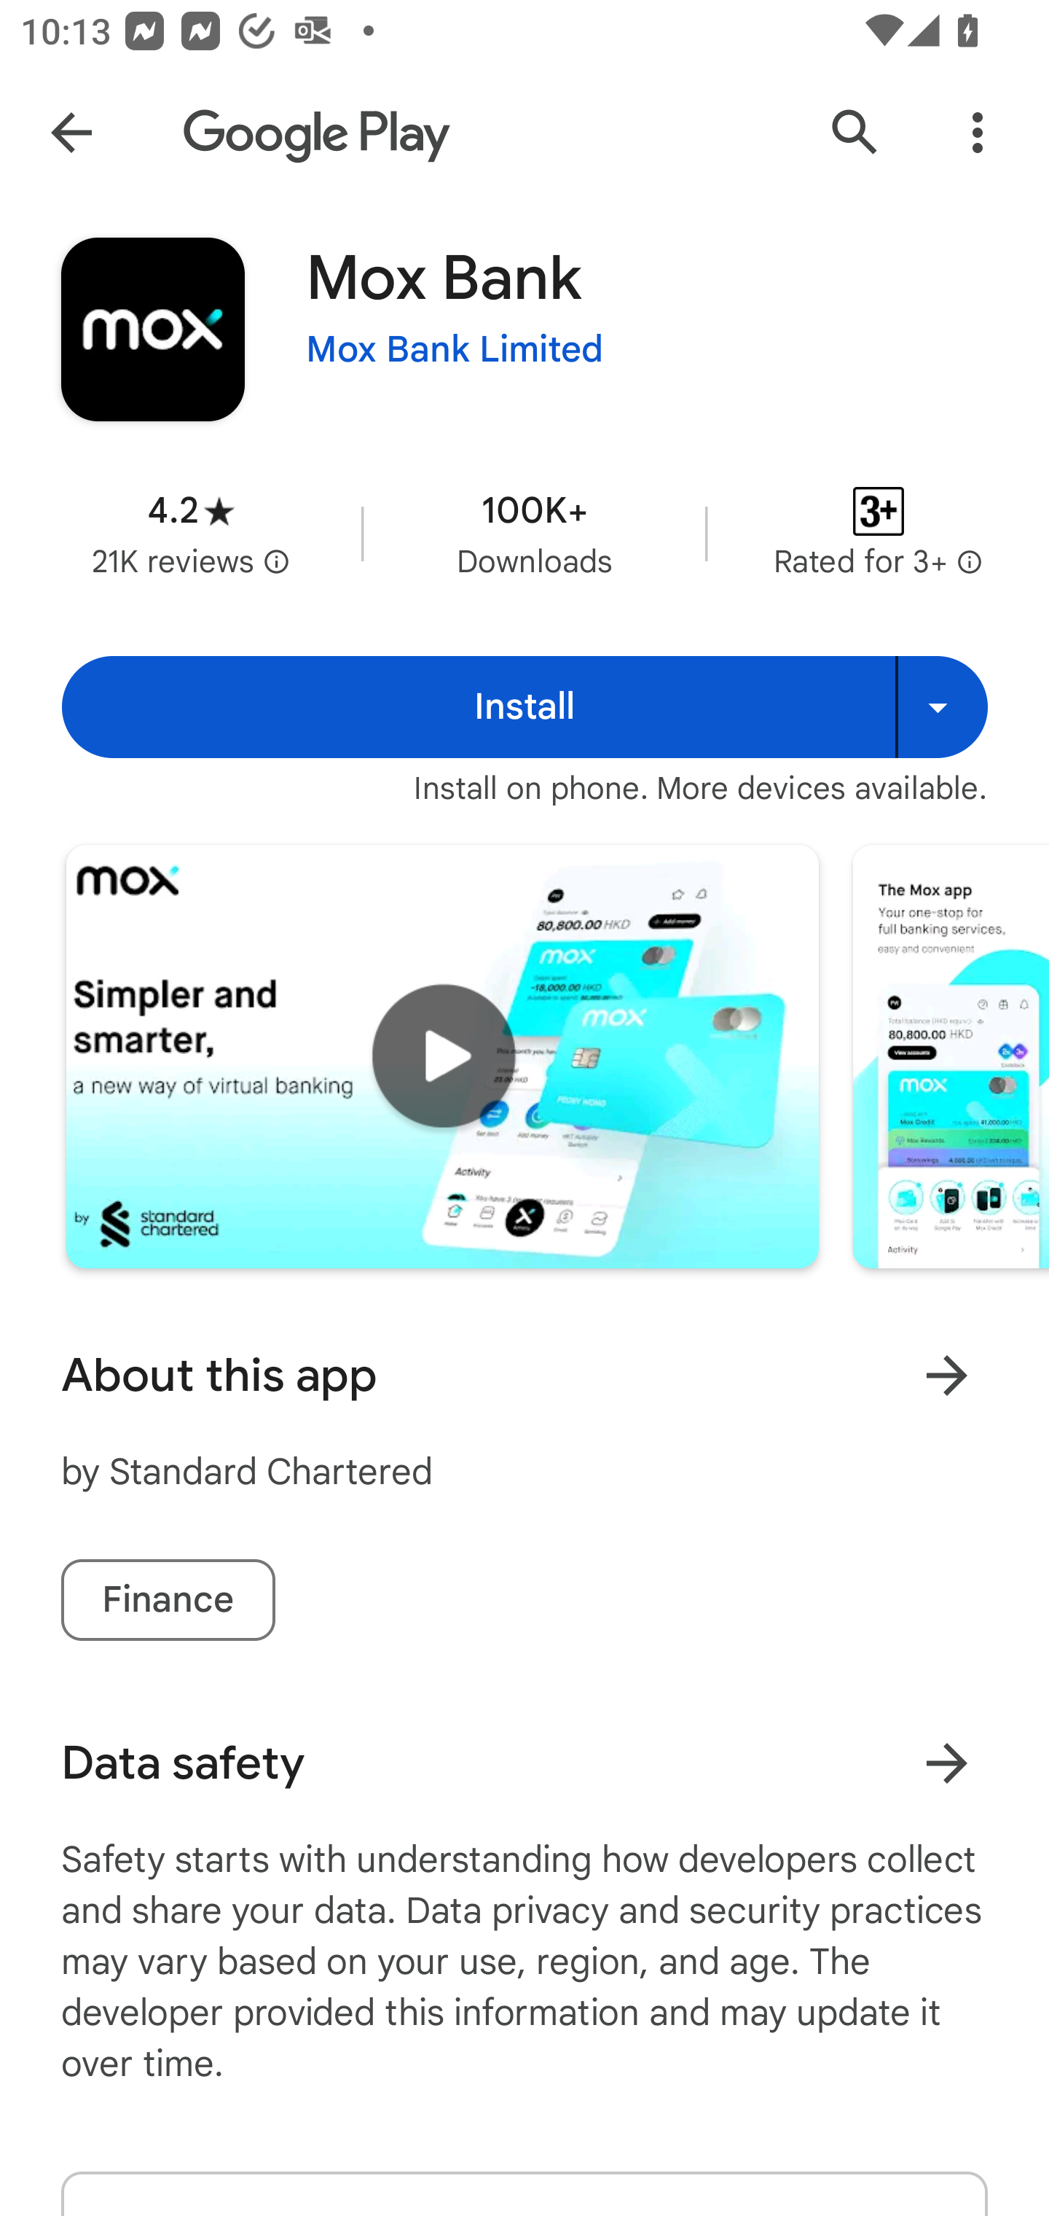 The image size is (1049, 2216). What do you see at coordinates (946, 1375) in the screenshot?
I see `Learn more About this app` at bounding box center [946, 1375].